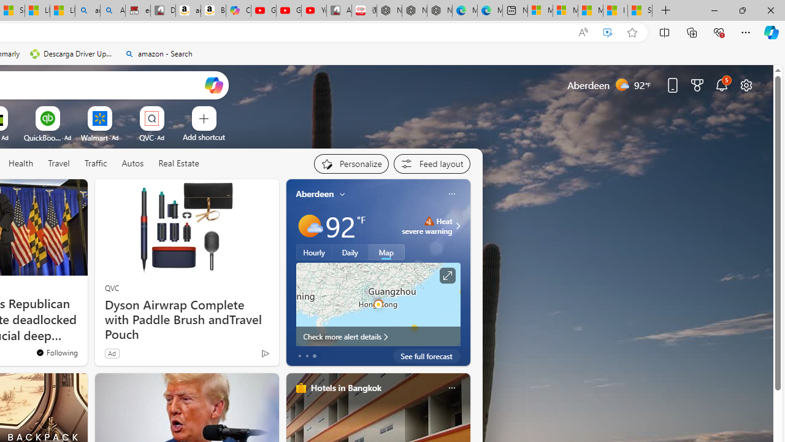 The image size is (785, 442). I want to click on See more, so click(72, 194).